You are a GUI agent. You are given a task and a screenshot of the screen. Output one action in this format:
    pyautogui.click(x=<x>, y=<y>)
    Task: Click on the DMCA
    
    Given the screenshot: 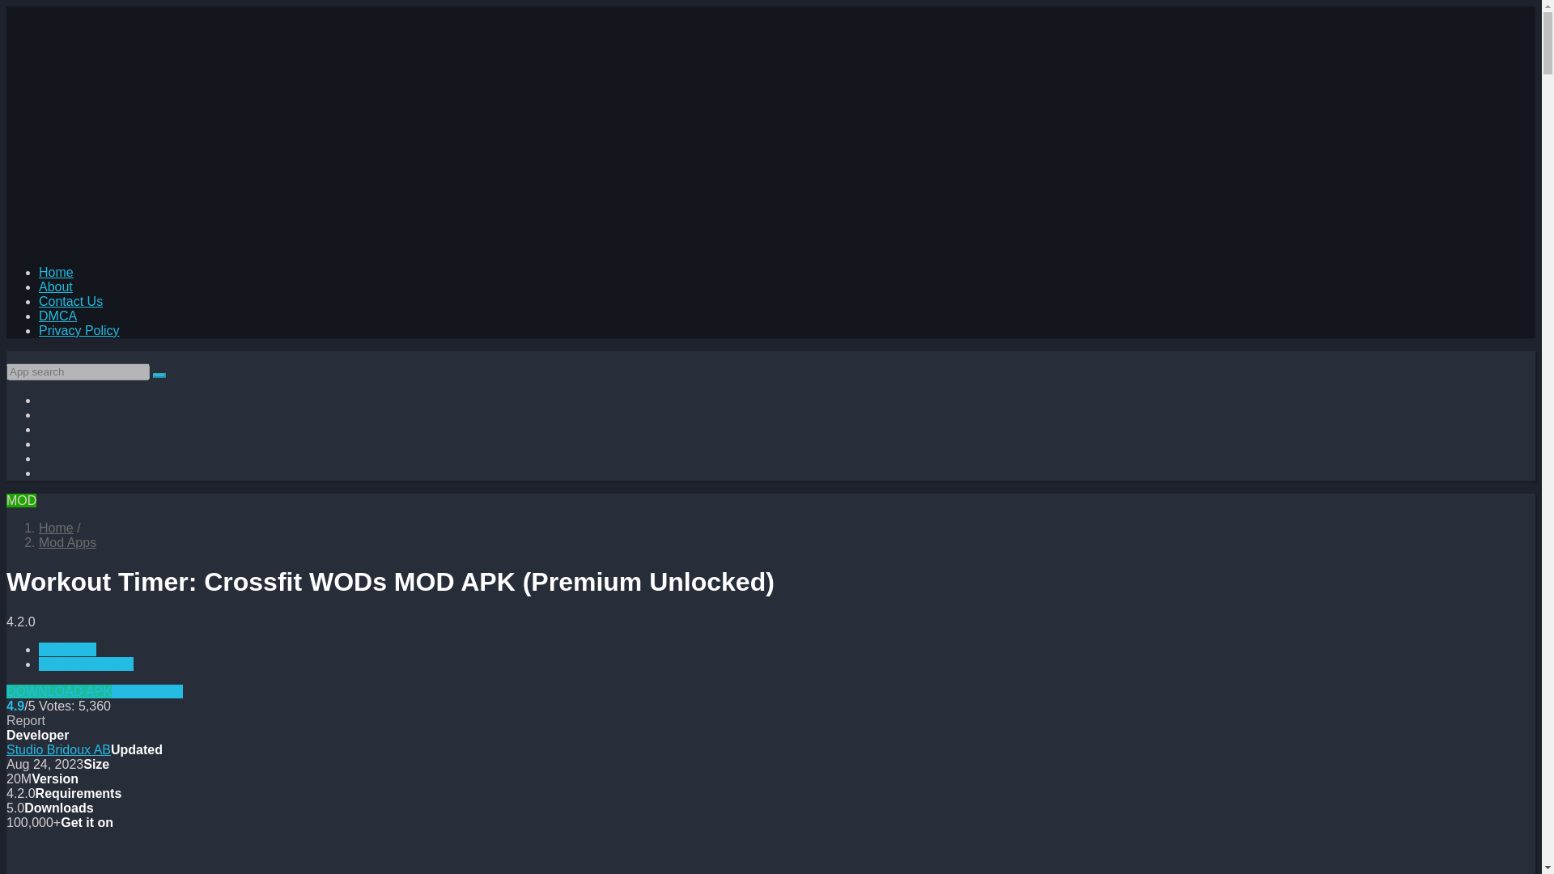 What is the action you would take?
    pyautogui.click(x=57, y=316)
    